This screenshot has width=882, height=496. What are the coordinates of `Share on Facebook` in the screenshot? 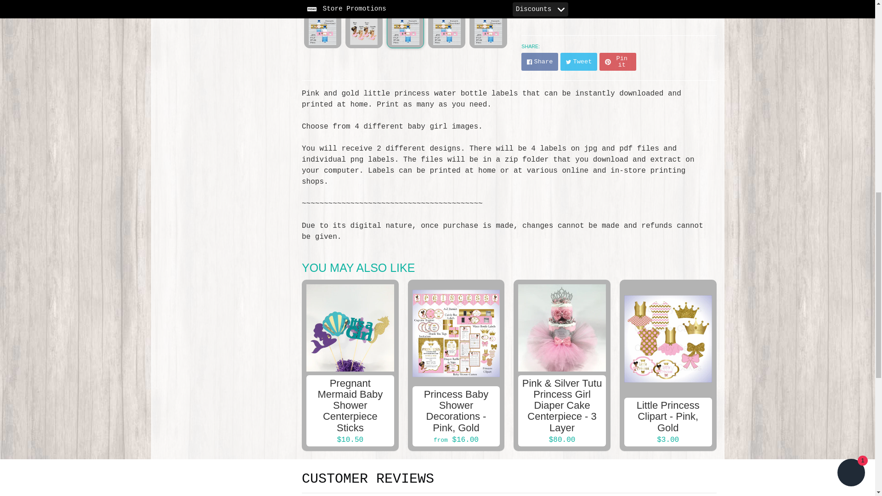 It's located at (539, 62).